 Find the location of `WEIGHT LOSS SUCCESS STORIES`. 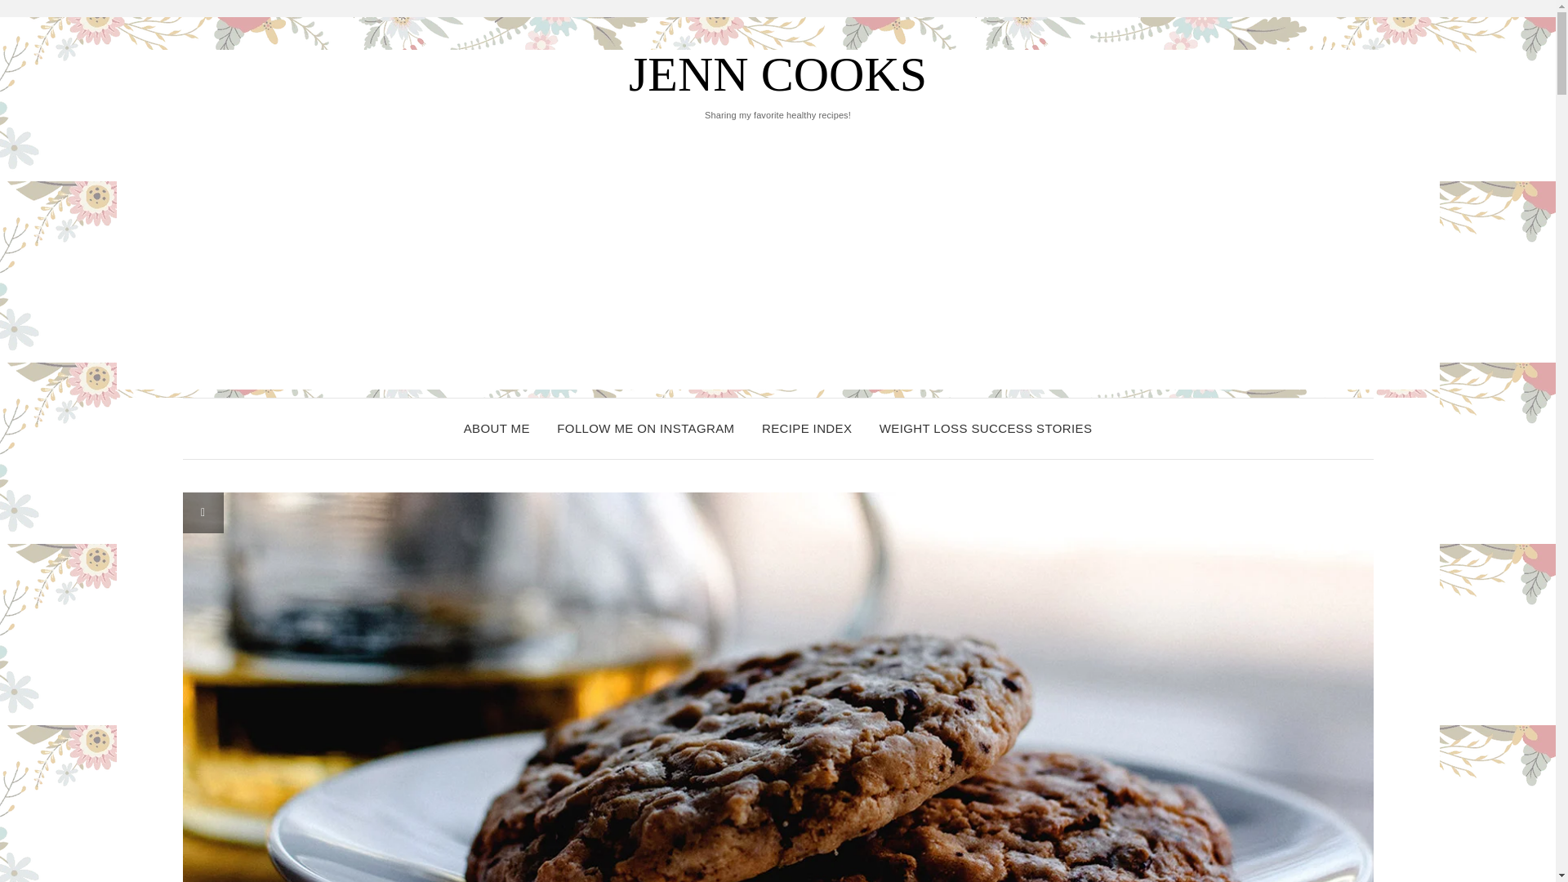

WEIGHT LOSS SUCCESS STORIES is located at coordinates (985, 428).